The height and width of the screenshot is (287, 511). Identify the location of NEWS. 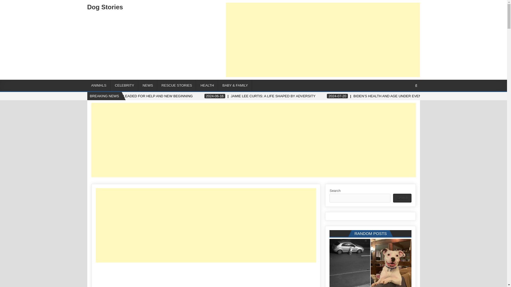
(148, 86).